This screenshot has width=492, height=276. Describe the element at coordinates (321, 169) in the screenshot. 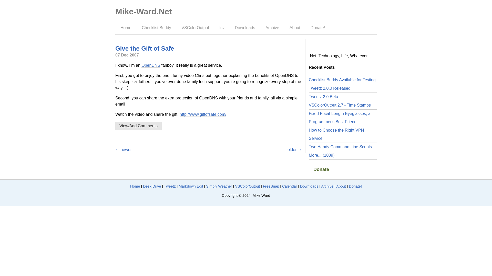

I see `Donate` at that location.